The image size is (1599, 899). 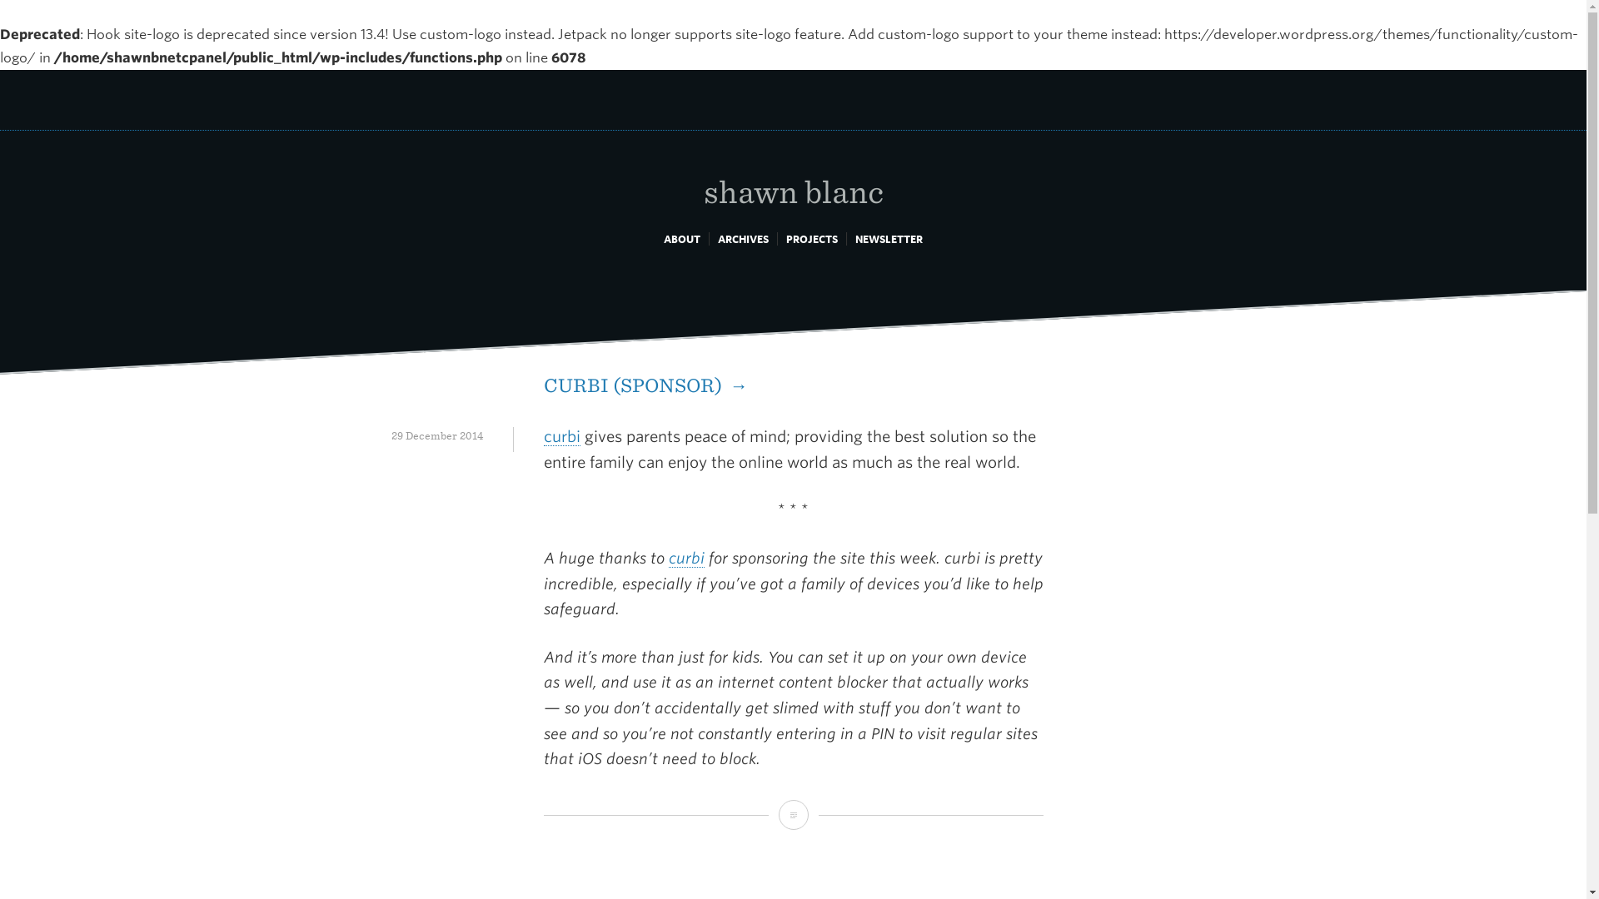 What do you see at coordinates (436, 436) in the screenshot?
I see `29 December 2014` at bounding box center [436, 436].